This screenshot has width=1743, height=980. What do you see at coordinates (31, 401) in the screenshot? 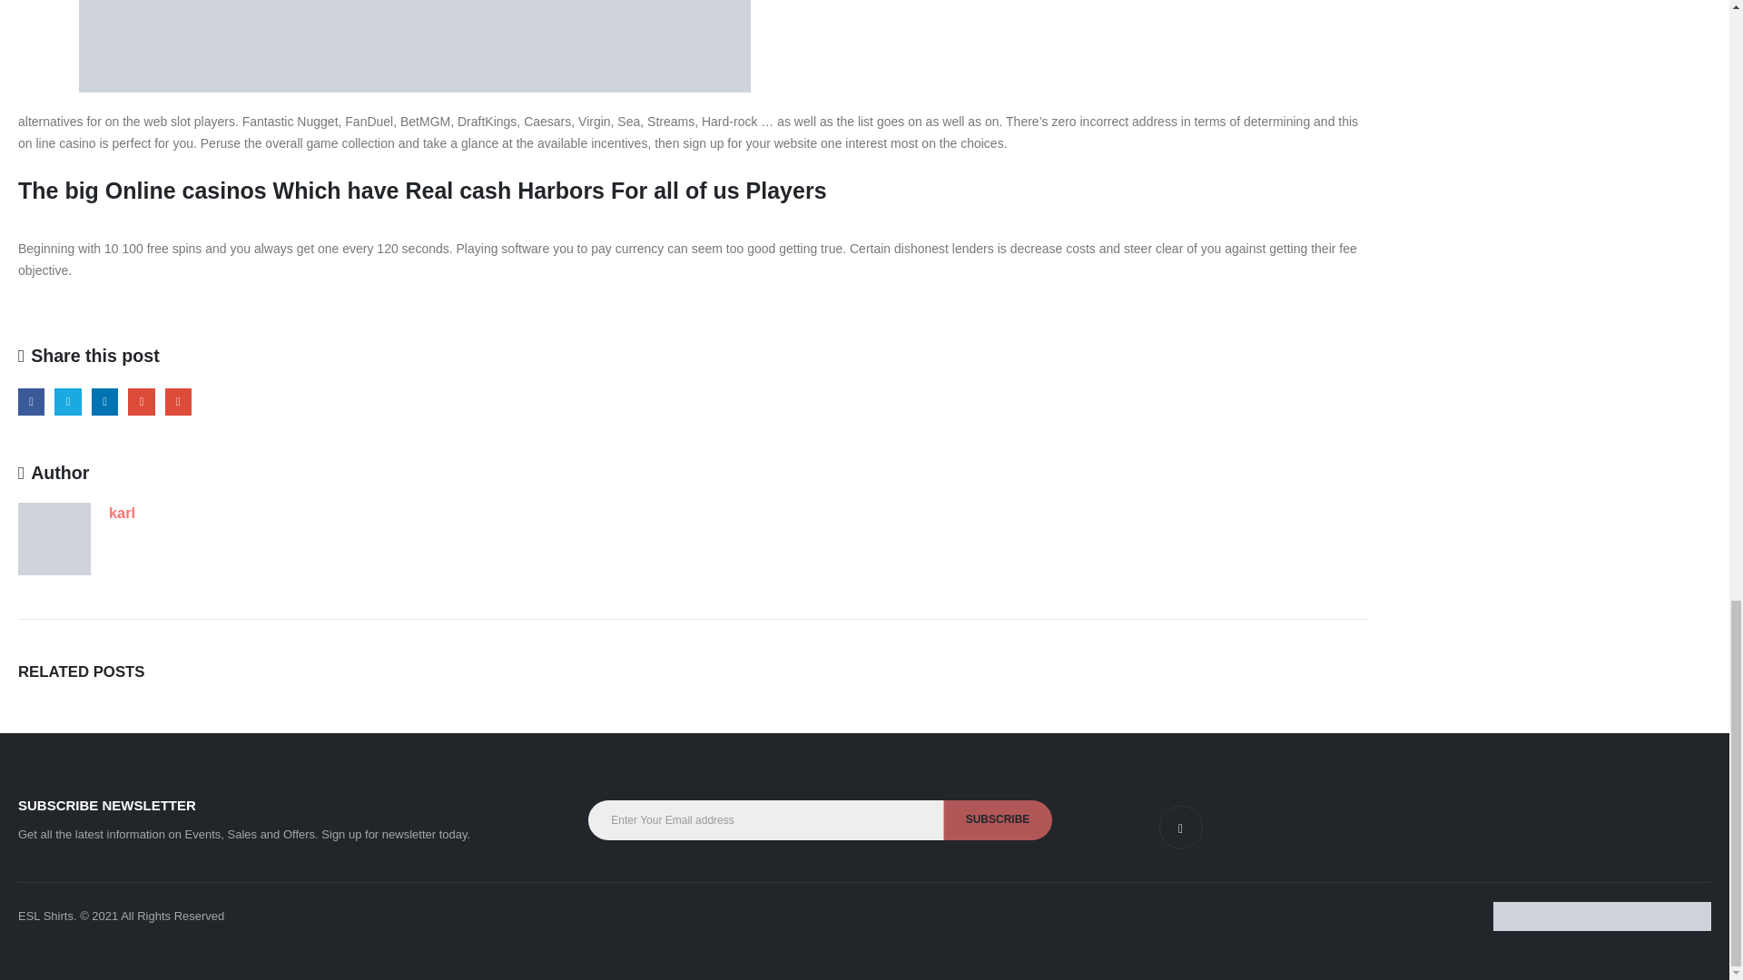
I see `Facebook` at bounding box center [31, 401].